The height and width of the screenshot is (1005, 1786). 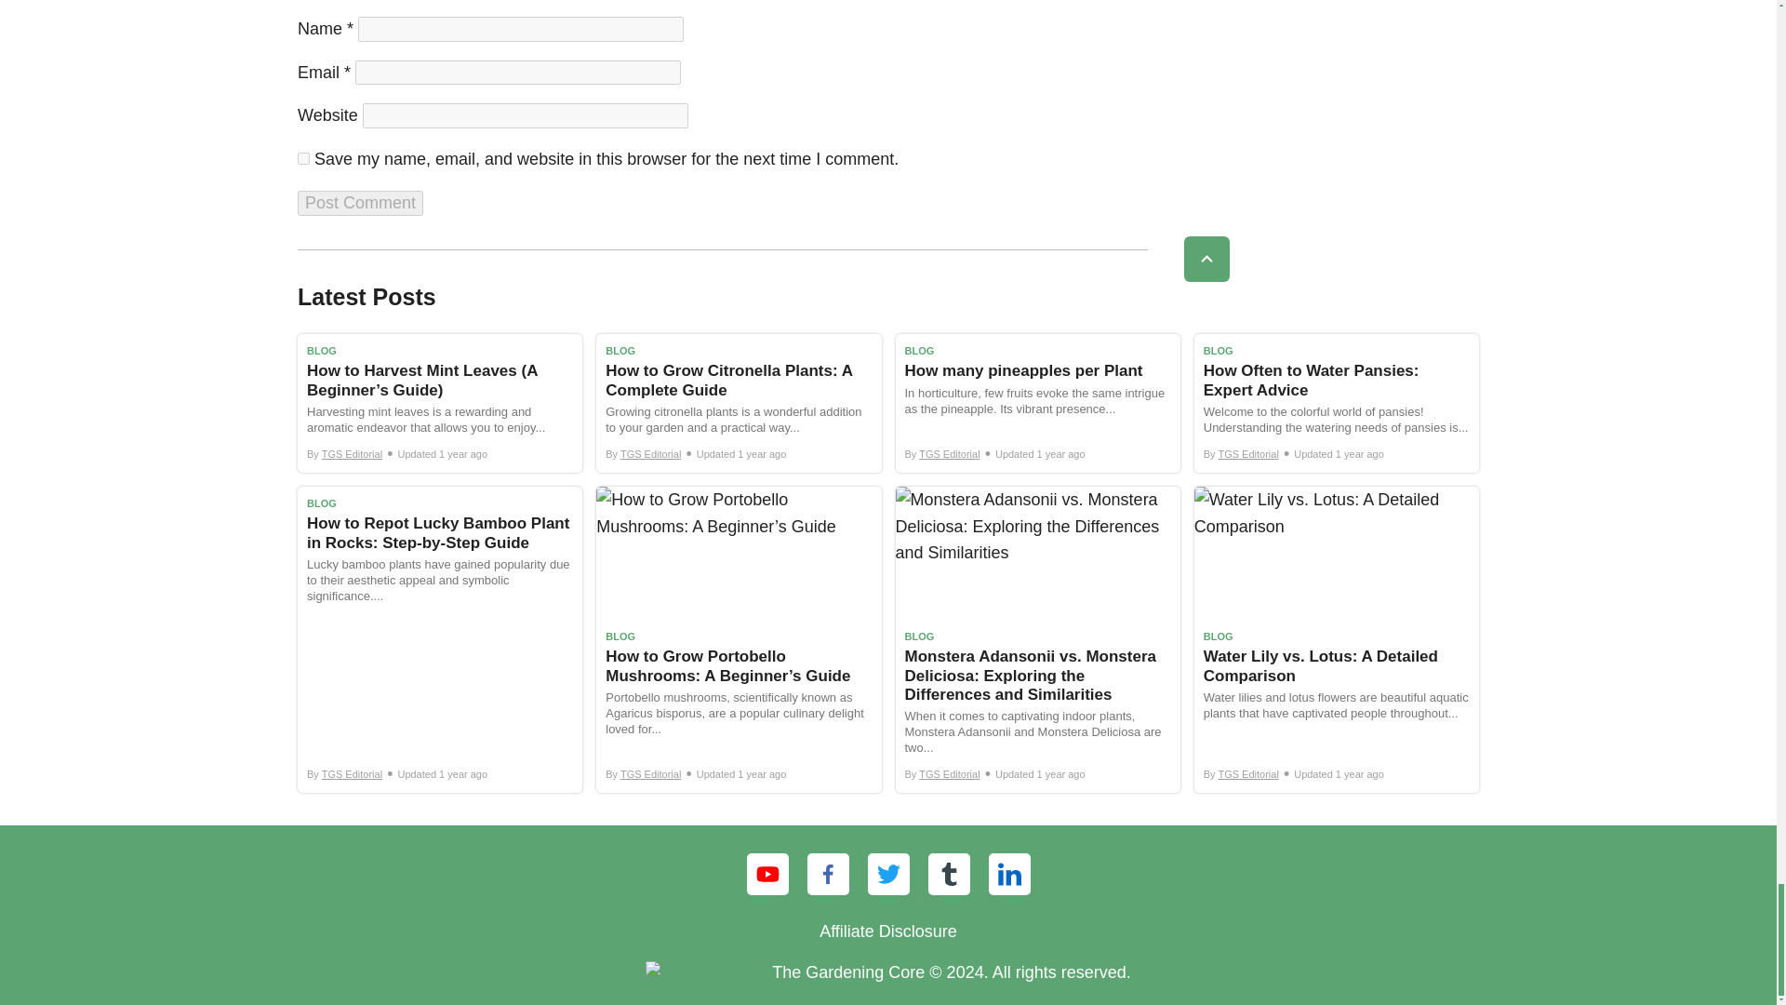 I want to click on Permanent Link to How many pineapples per Plant, so click(x=1036, y=402).